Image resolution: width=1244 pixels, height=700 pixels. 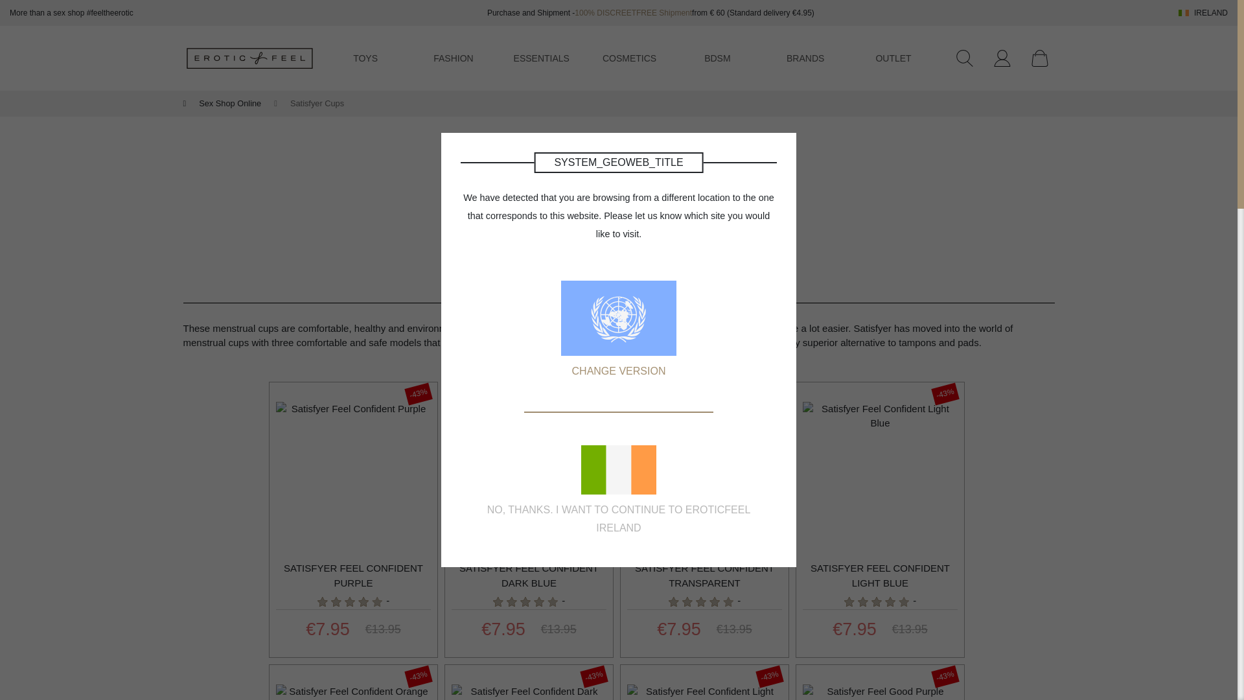 I want to click on ESSENTIALS, so click(x=542, y=58).